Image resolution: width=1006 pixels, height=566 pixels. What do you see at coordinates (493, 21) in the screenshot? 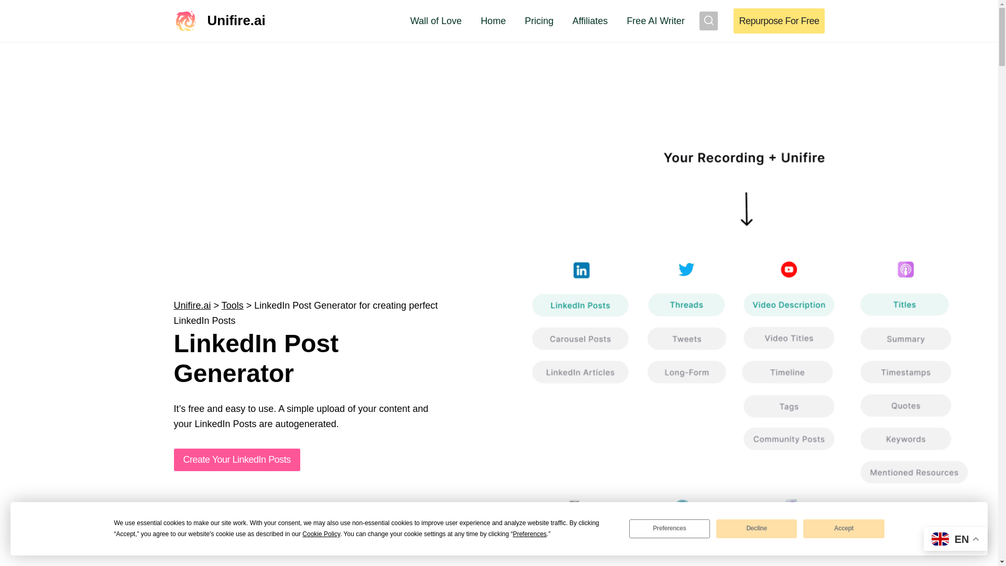
I see `Home` at bounding box center [493, 21].